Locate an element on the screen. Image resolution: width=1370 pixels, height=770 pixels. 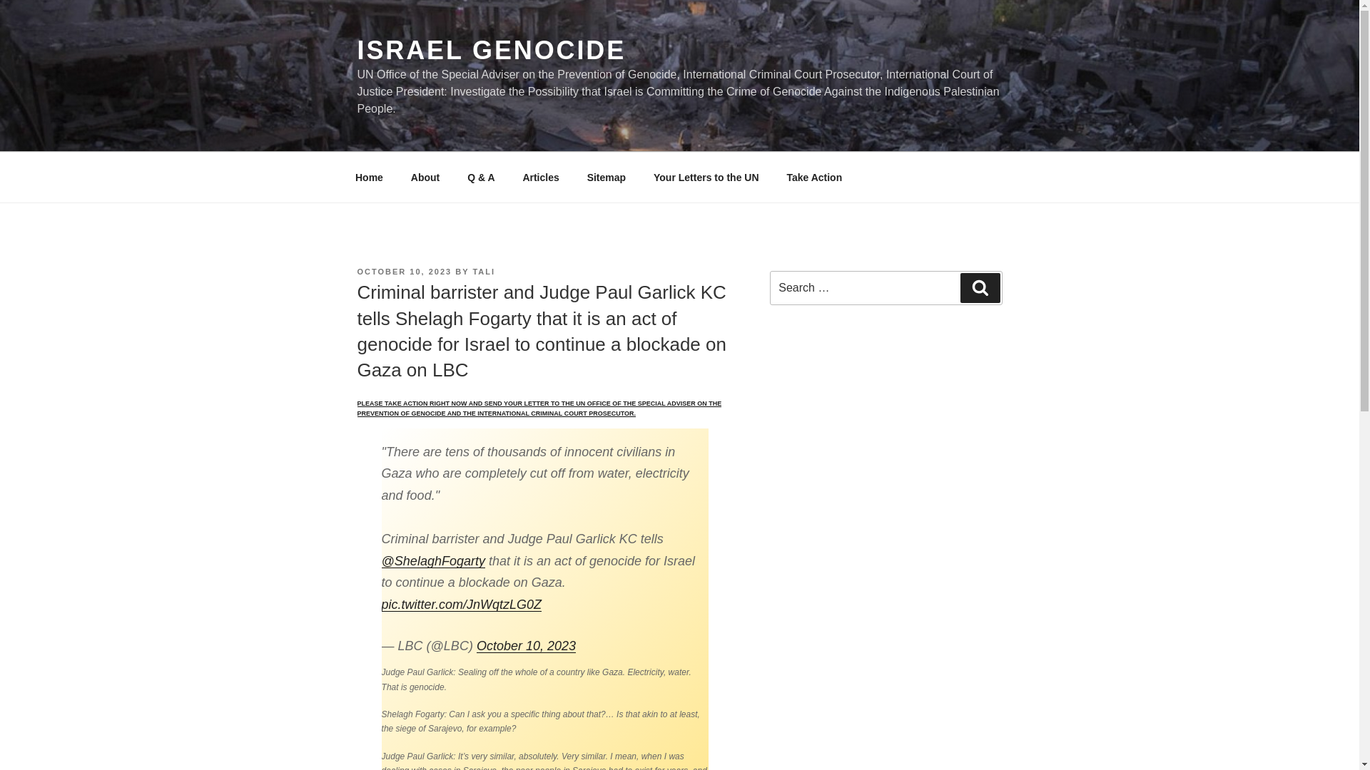
TALI is located at coordinates (484, 271).